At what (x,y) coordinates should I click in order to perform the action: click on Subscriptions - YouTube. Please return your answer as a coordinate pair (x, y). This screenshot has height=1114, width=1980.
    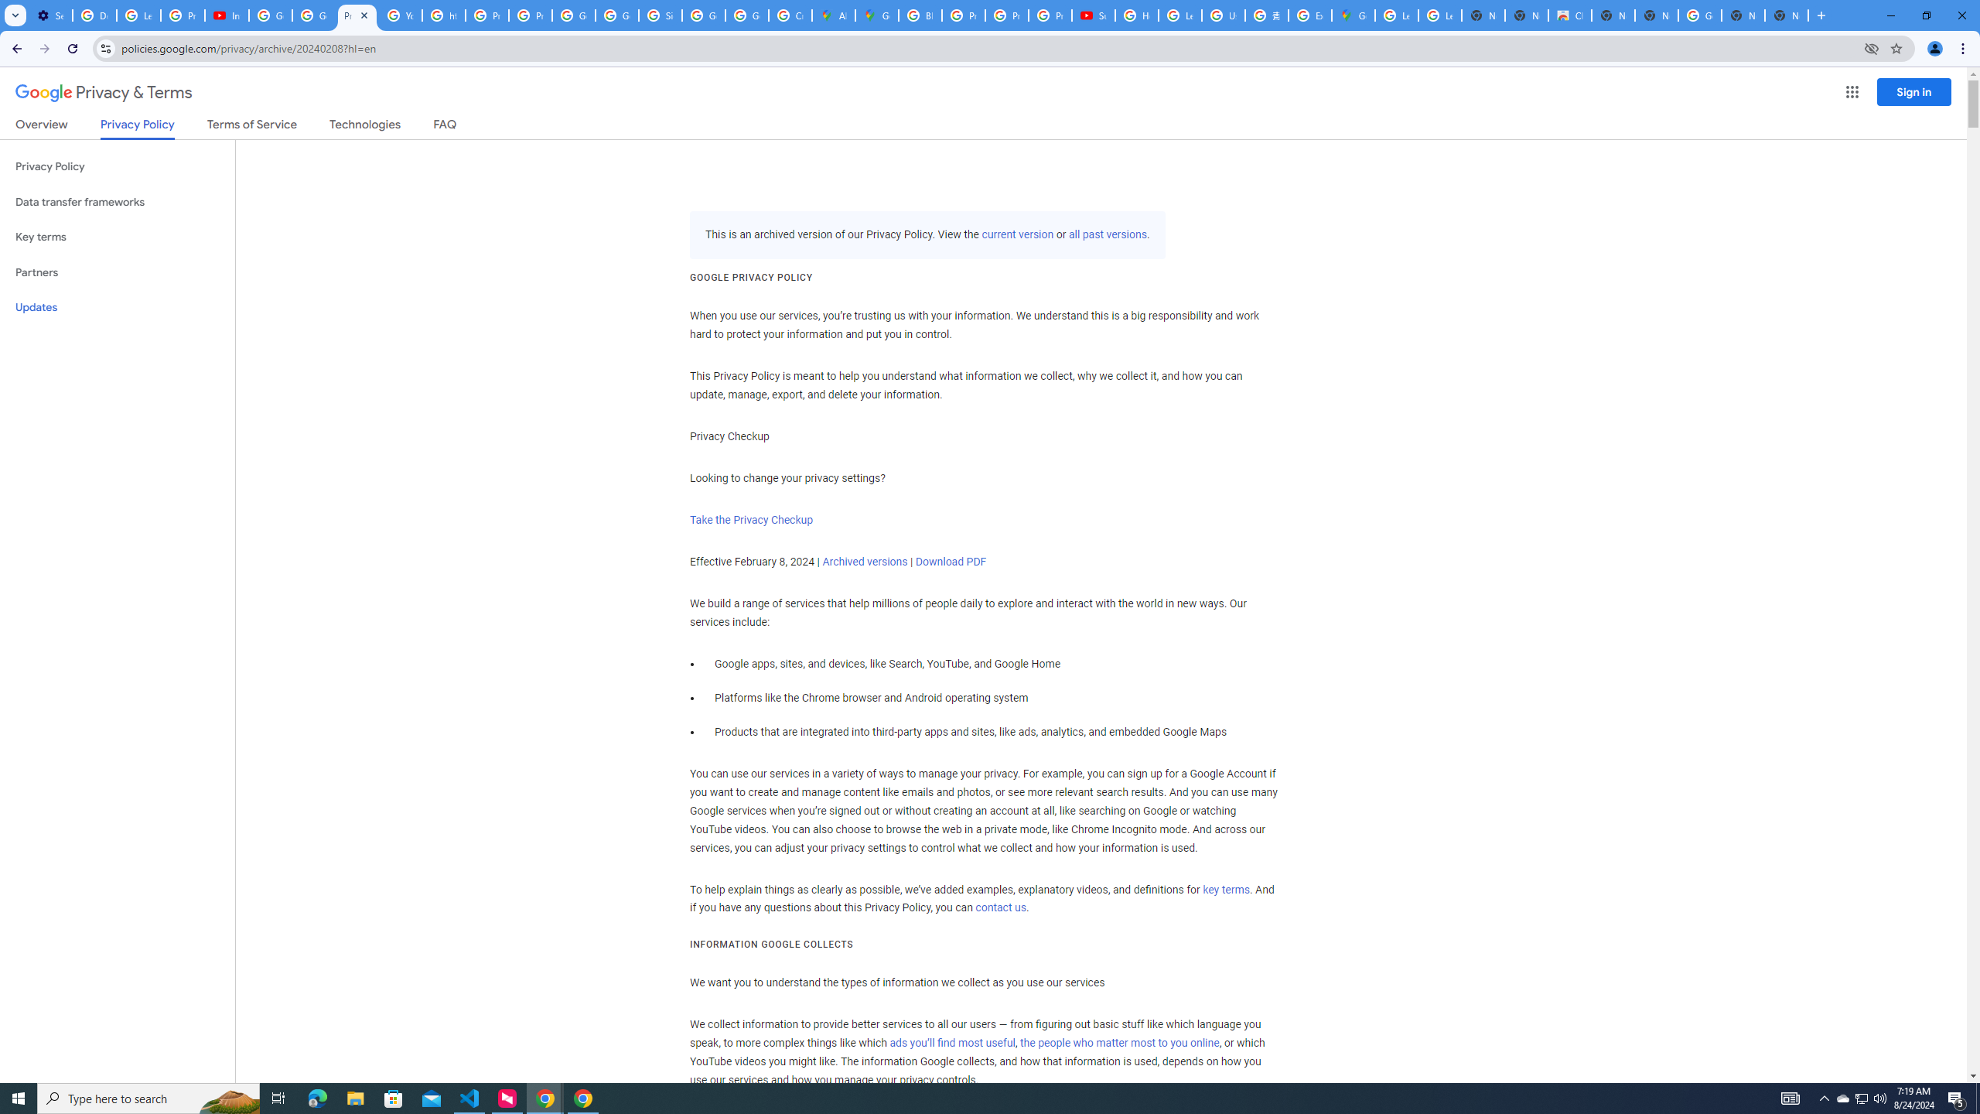
    Looking at the image, I should click on (1094, 15).